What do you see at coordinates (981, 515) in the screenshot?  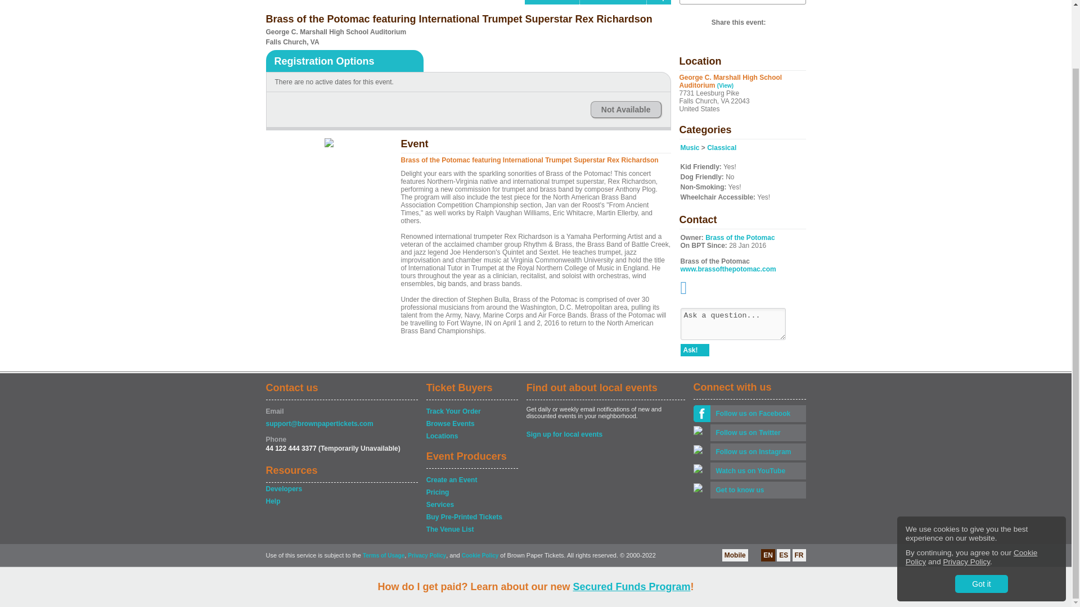 I see `Got it` at bounding box center [981, 515].